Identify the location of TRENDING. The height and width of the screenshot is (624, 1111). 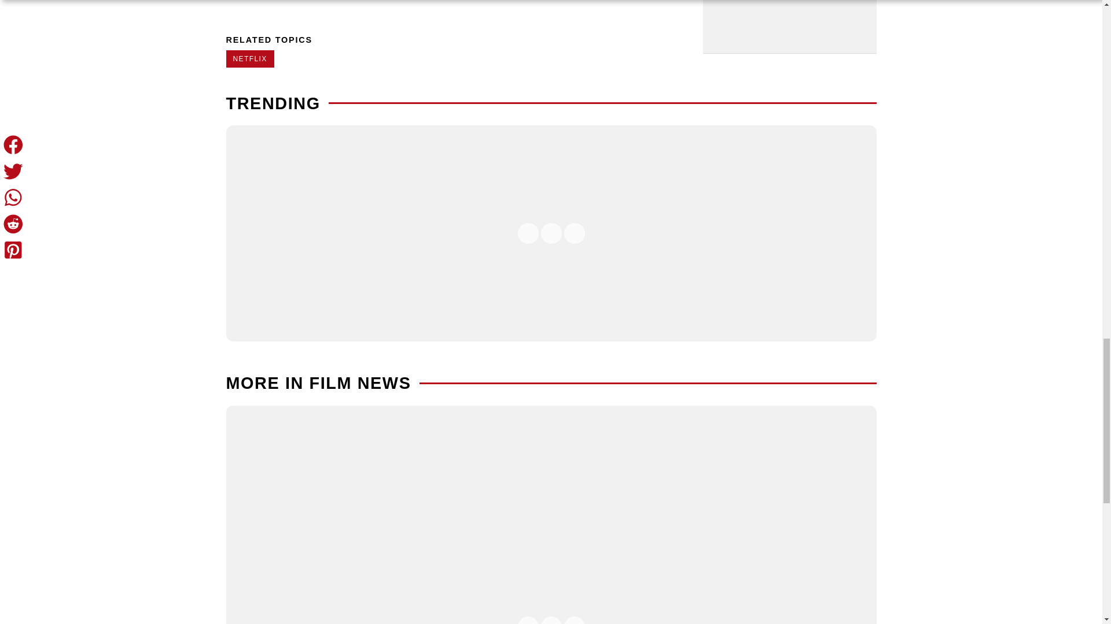
(272, 103).